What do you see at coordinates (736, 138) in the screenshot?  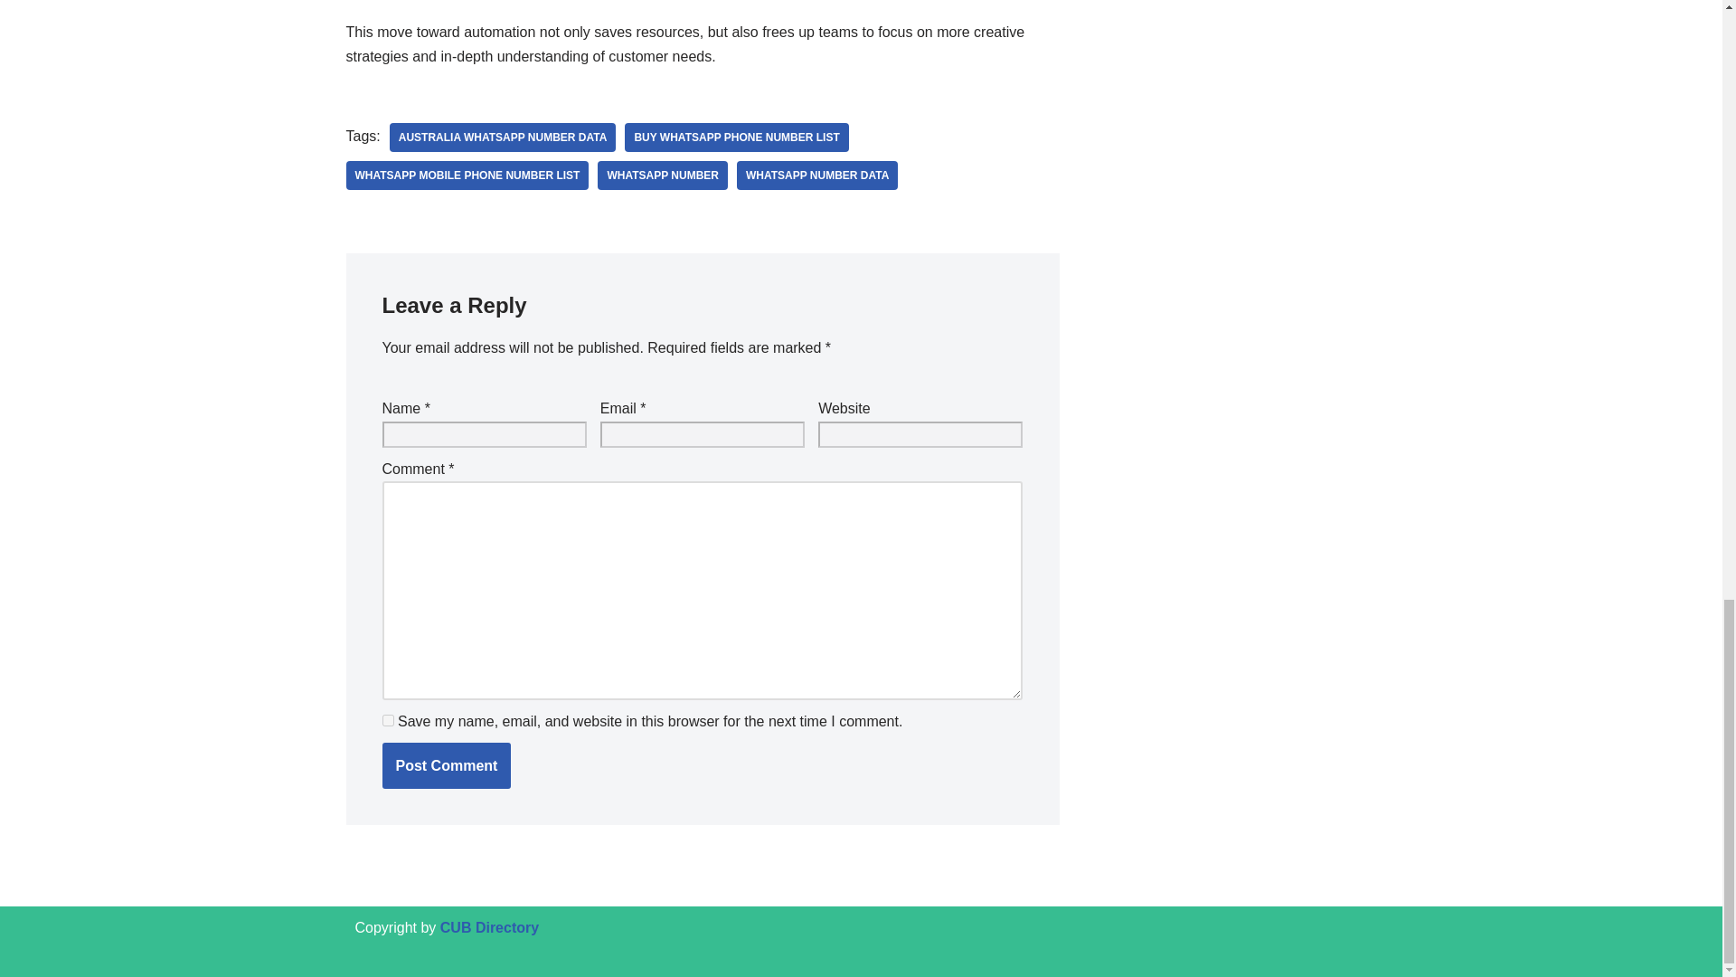 I see `Buy WhatsApp phone number list` at bounding box center [736, 138].